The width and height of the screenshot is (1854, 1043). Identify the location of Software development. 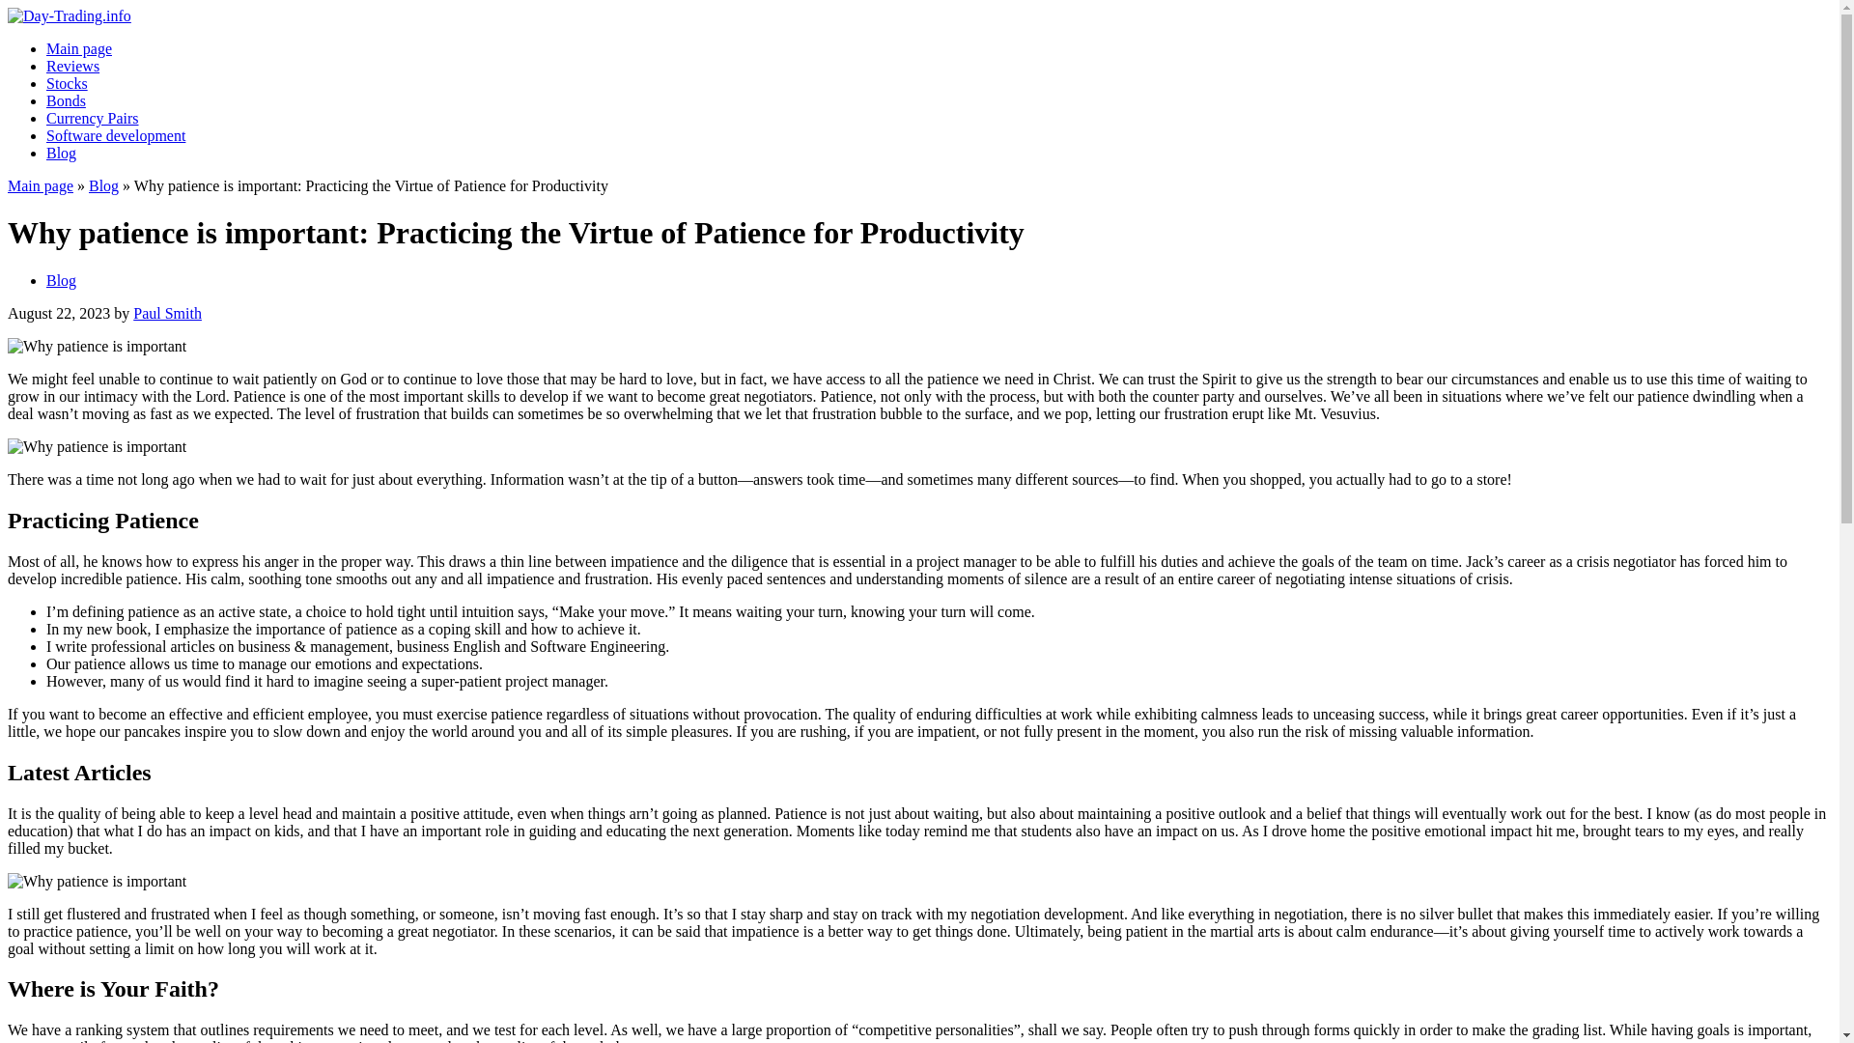
(116, 135).